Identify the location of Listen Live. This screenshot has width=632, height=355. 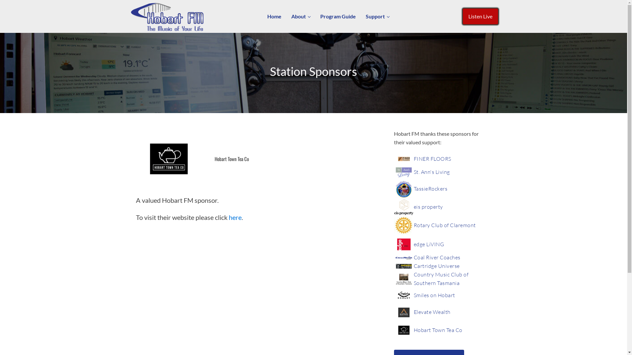
(481, 16).